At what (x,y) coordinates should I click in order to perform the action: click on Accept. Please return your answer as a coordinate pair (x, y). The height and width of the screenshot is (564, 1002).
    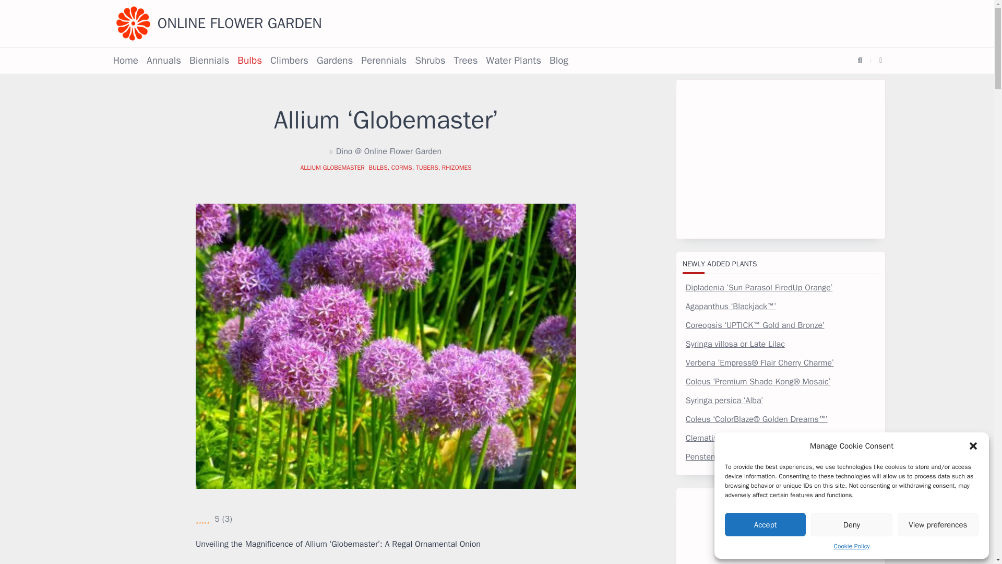
    Looking at the image, I should click on (765, 524).